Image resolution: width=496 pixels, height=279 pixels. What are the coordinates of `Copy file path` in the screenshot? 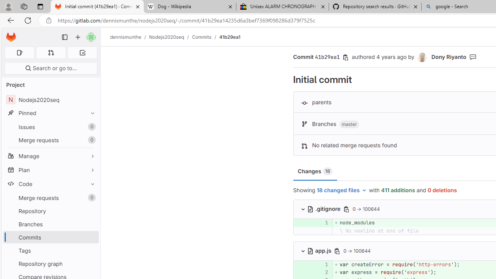 It's located at (337, 251).